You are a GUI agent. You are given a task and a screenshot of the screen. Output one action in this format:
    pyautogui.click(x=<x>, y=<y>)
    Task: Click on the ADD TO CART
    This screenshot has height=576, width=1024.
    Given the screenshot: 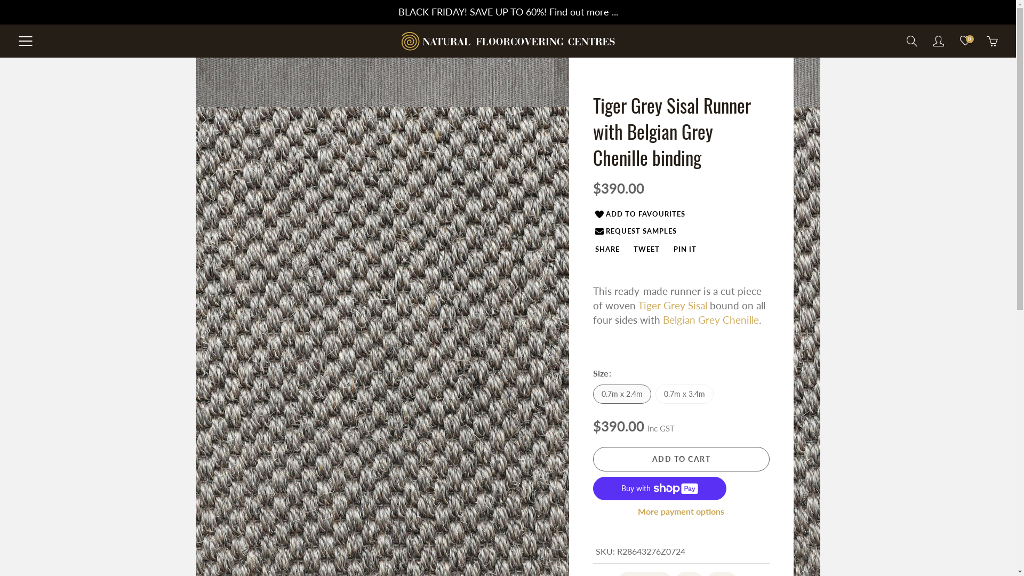 What is the action you would take?
    pyautogui.click(x=682, y=459)
    